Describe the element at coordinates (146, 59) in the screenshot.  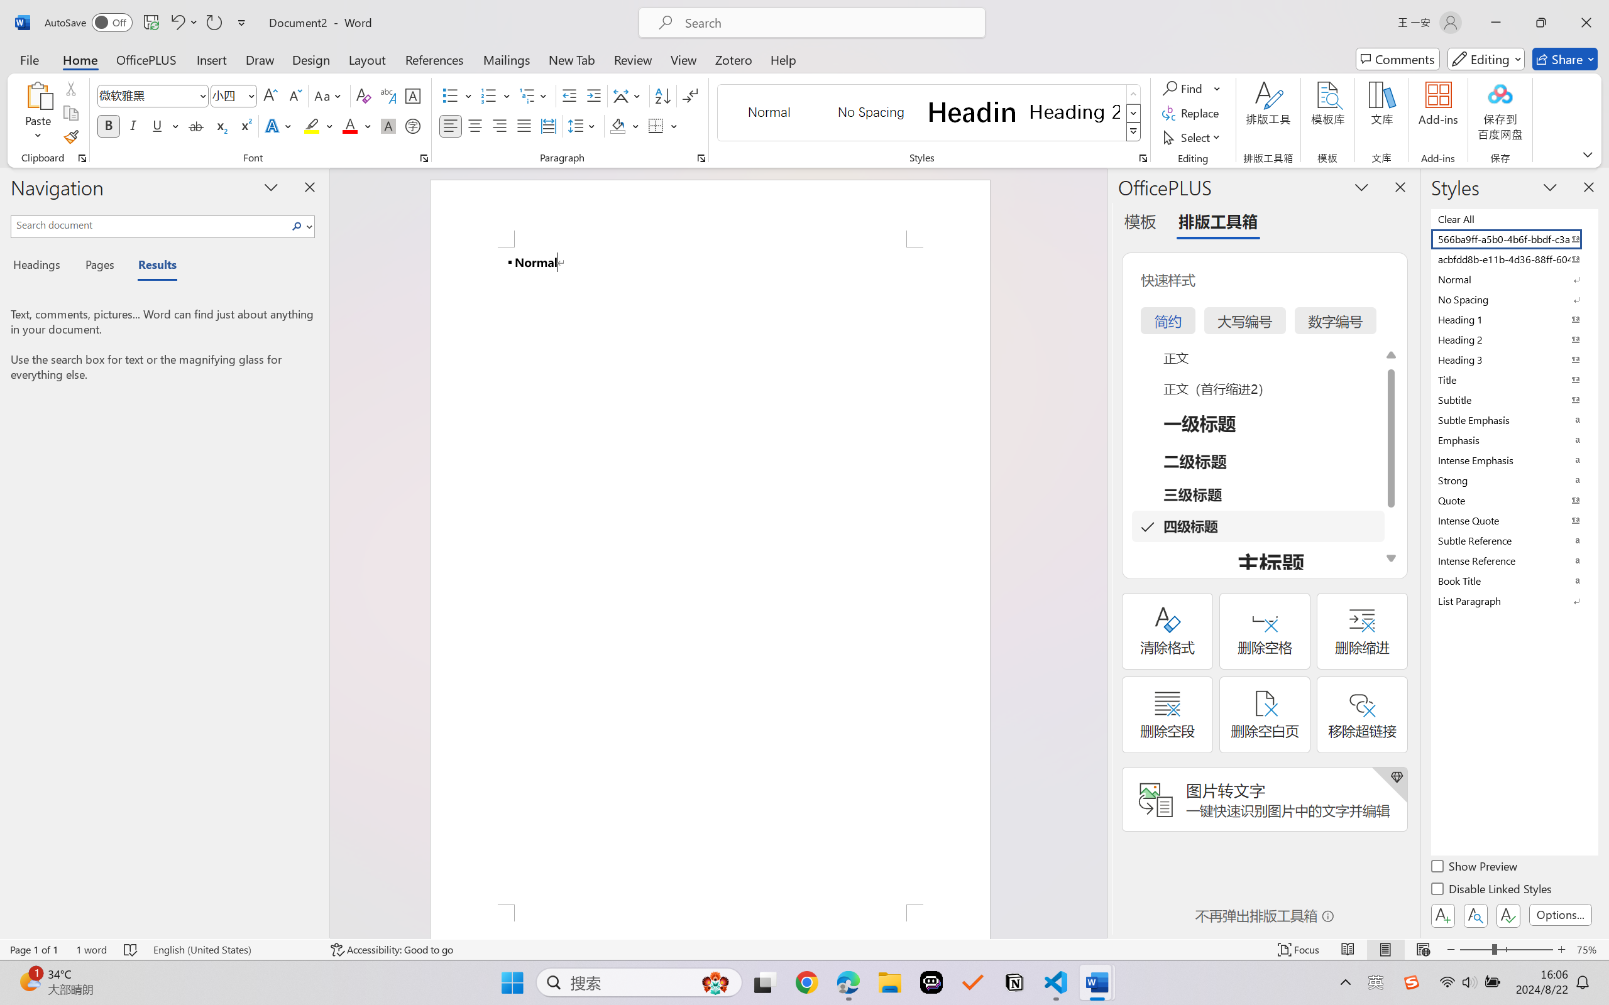
I see `OfficePLUS` at that location.